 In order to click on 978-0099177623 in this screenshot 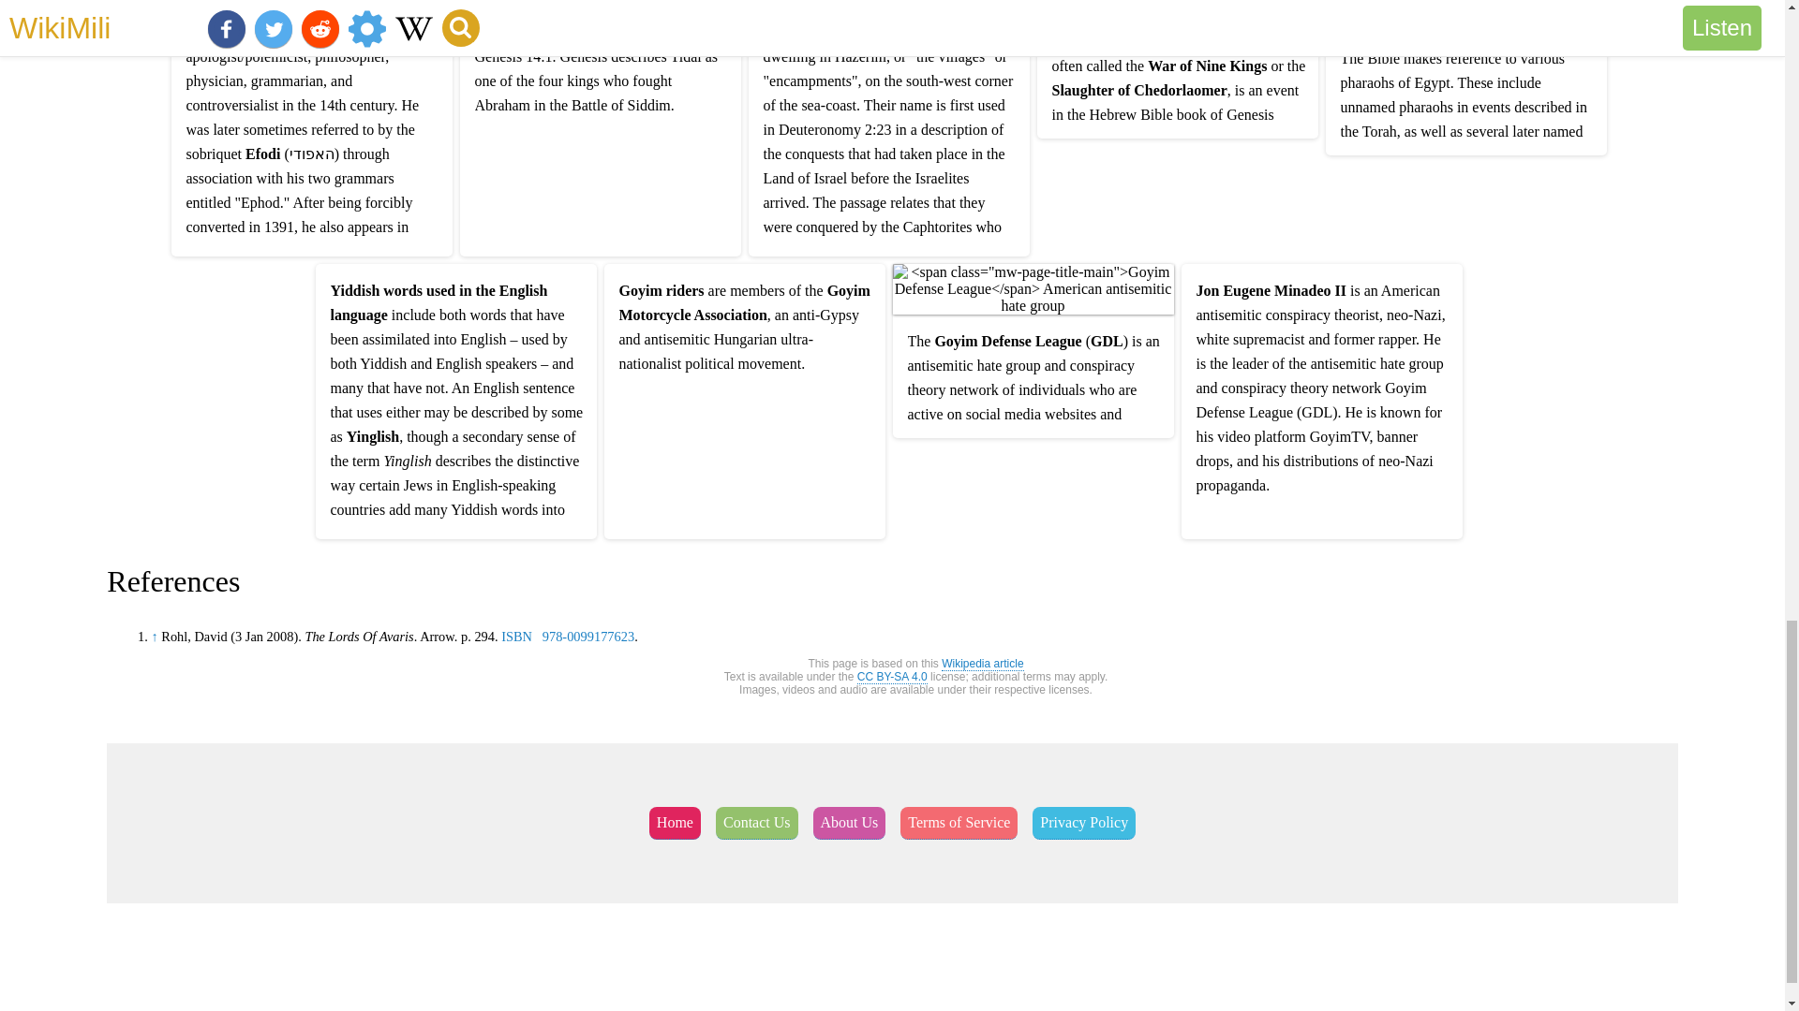, I will do `click(588, 636)`.